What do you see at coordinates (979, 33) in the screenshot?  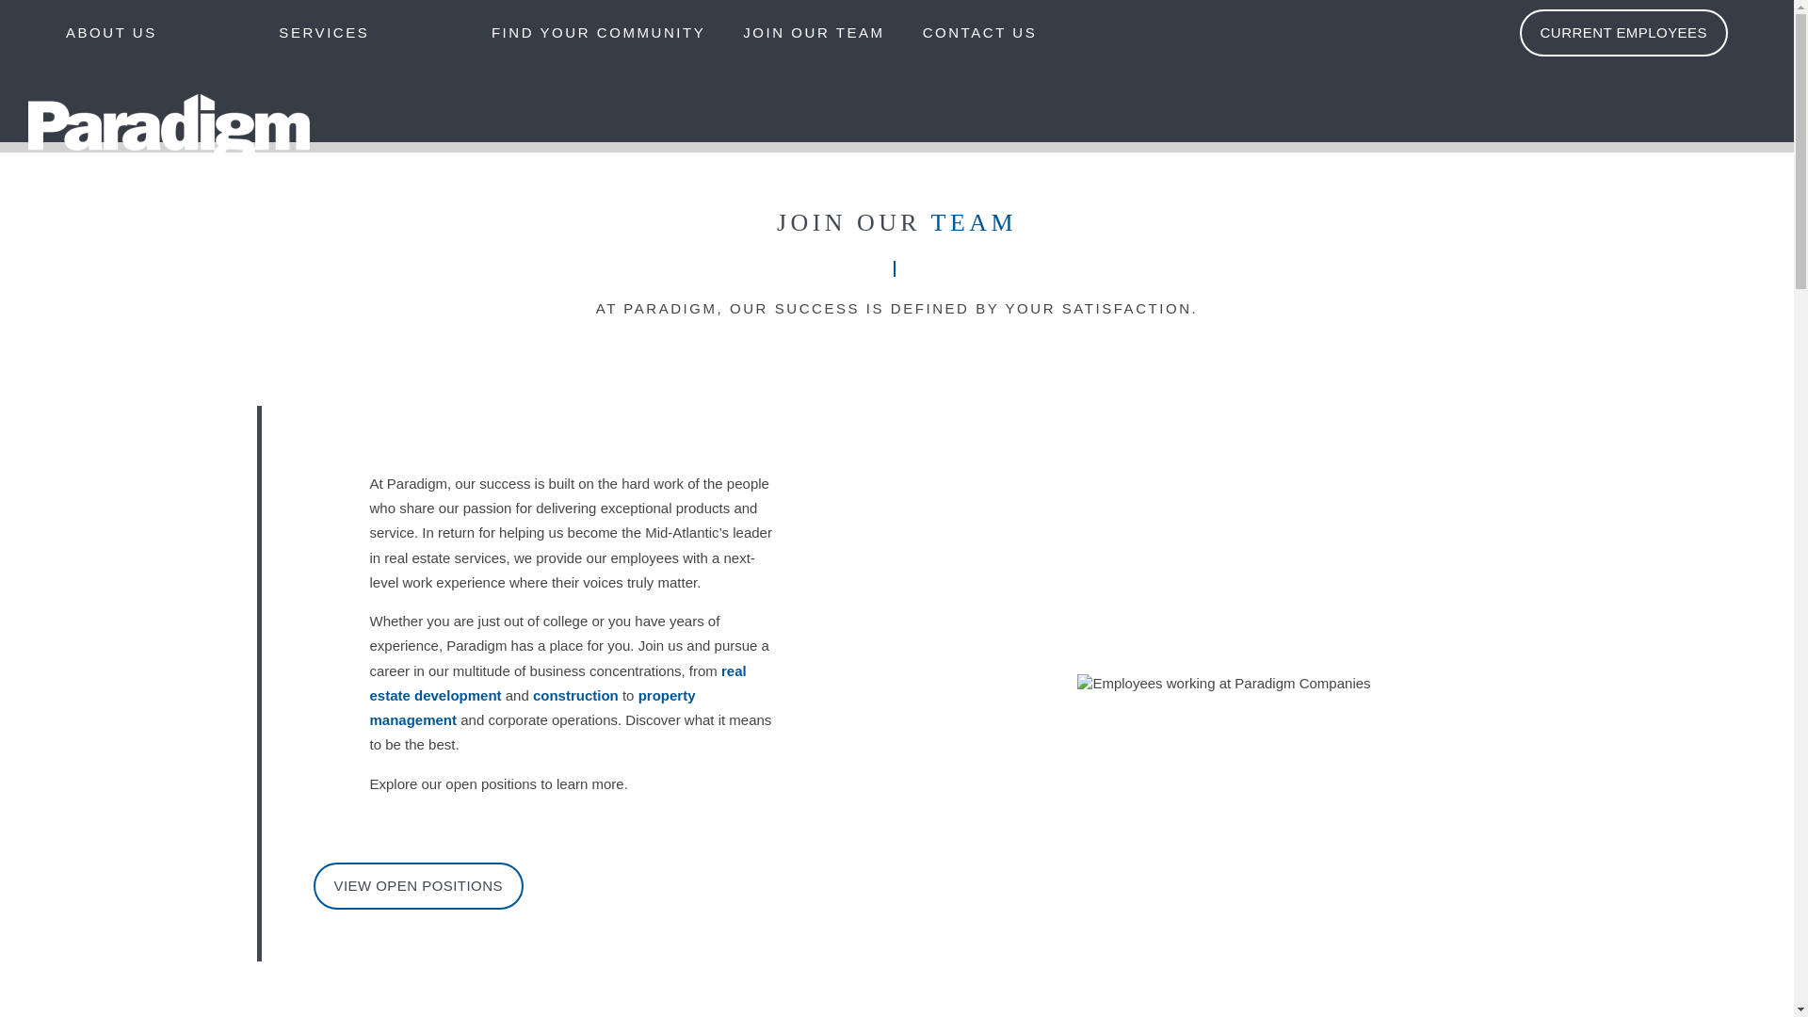 I see `CONTACT US` at bounding box center [979, 33].